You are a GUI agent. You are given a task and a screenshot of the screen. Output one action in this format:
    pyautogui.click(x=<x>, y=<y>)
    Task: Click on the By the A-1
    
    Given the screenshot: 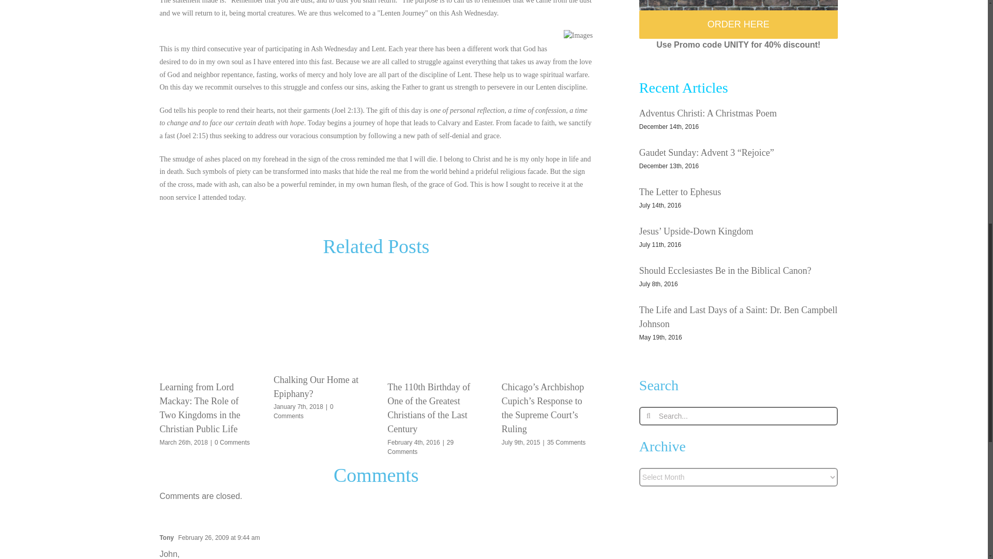 What is the action you would take?
    pyautogui.click(x=739, y=5)
    